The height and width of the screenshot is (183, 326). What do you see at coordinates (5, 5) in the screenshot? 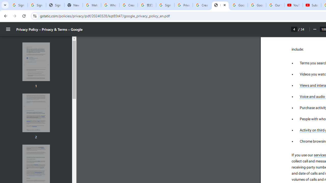
I see `Search tabs` at bounding box center [5, 5].